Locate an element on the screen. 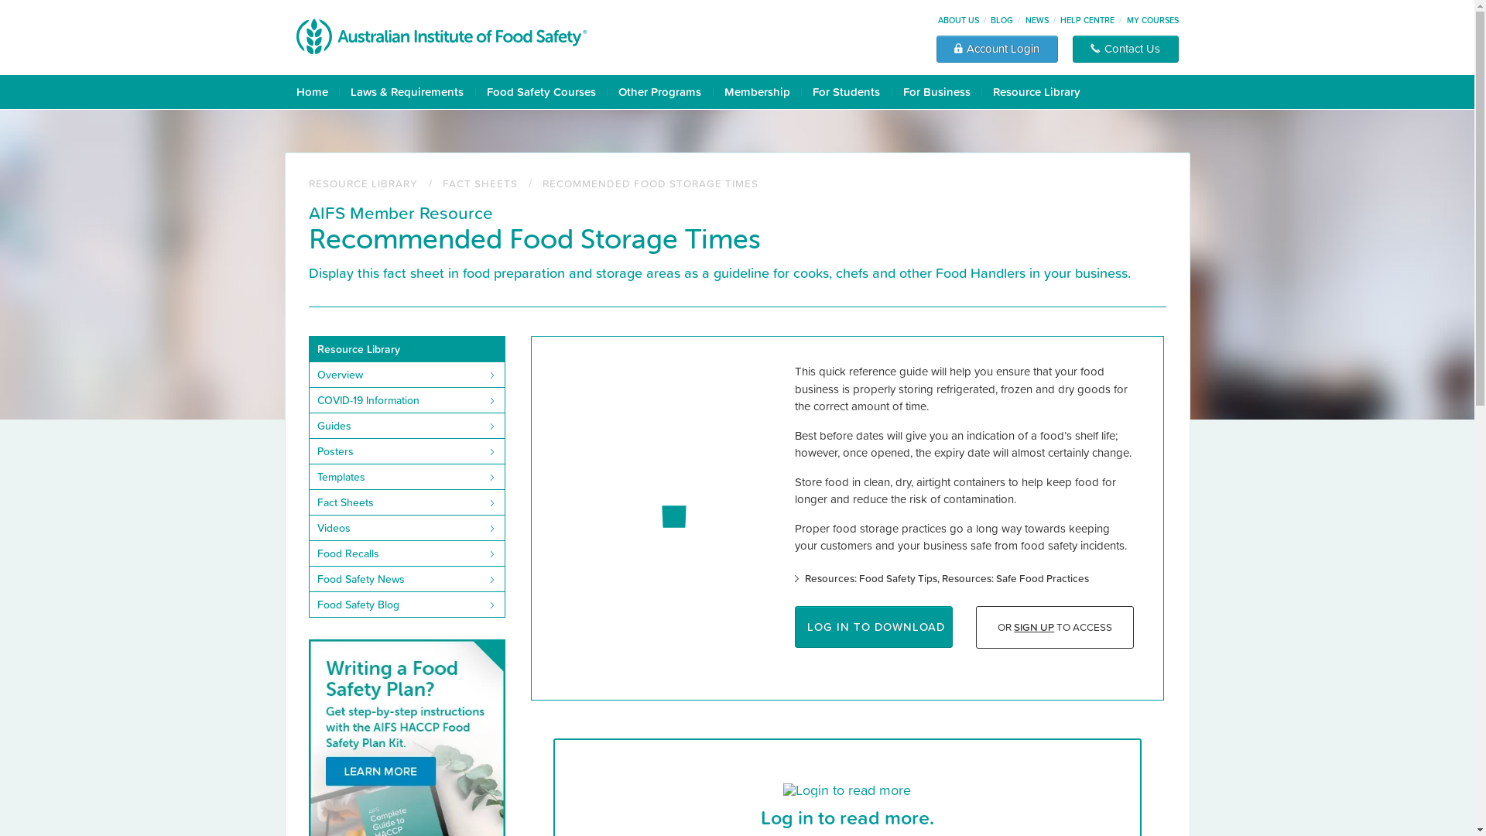 Image resolution: width=1486 pixels, height=836 pixels. Contact Us is located at coordinates (1125, 50).